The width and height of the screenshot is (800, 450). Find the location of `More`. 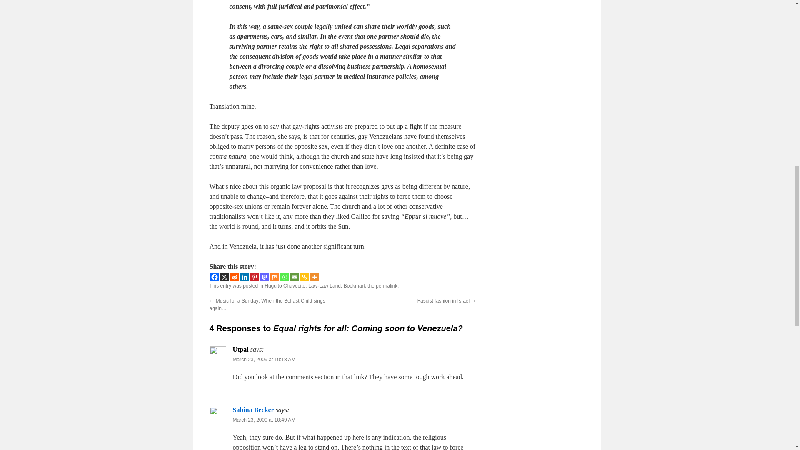

More is located at coordinates (314, 277).